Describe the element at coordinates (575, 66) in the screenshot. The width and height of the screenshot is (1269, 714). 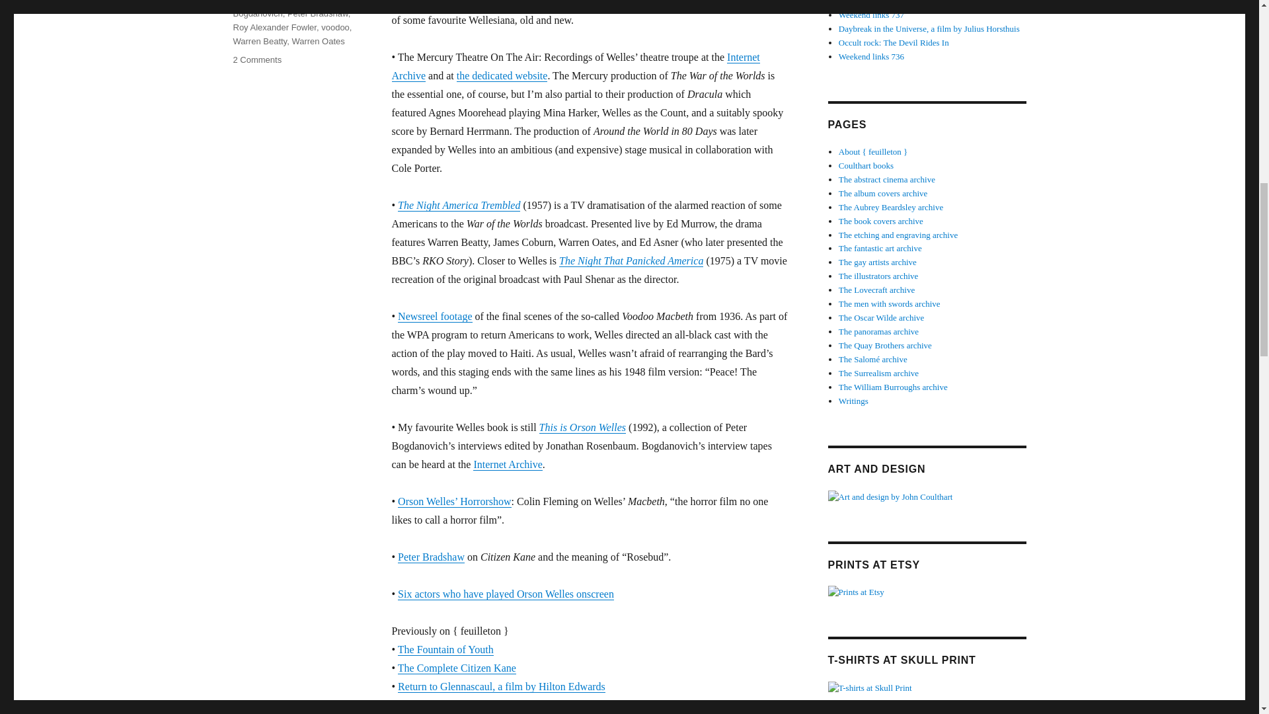
I see `Internet Archive` at that location.